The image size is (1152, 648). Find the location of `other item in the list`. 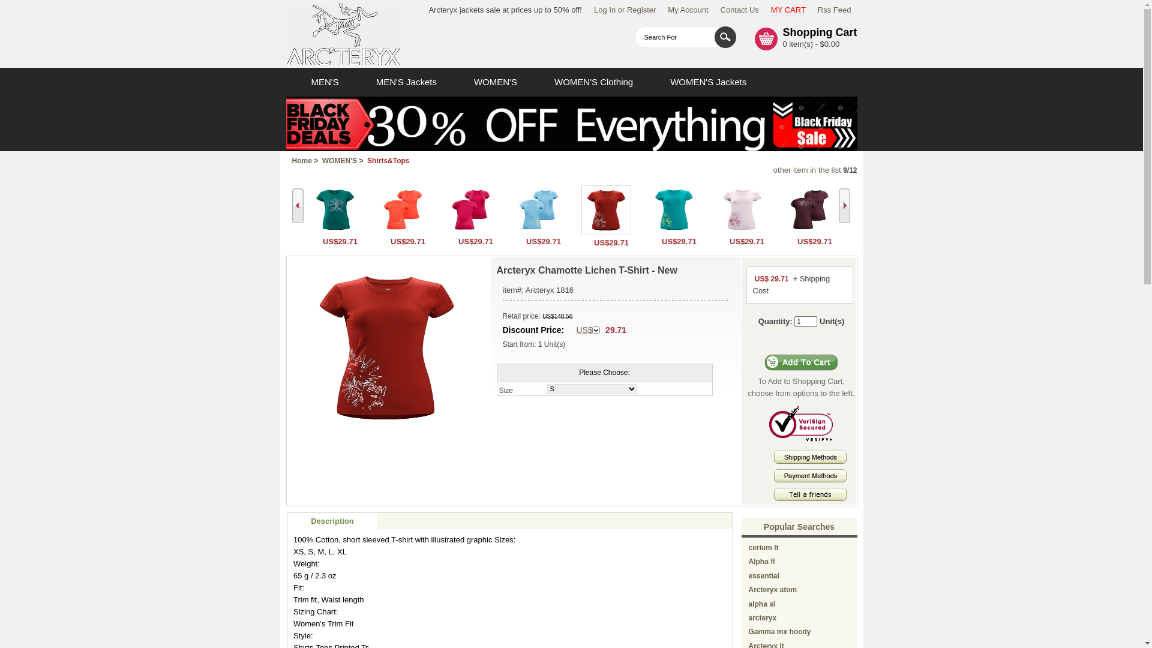

other item in the list is located at coordinates (808, 170).